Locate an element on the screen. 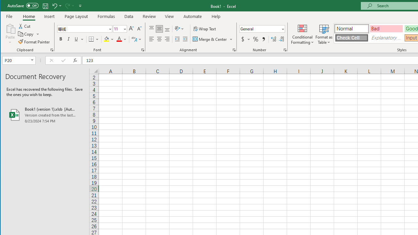 The image size is (418, 235). Borders is located at coordinates (93, 39).